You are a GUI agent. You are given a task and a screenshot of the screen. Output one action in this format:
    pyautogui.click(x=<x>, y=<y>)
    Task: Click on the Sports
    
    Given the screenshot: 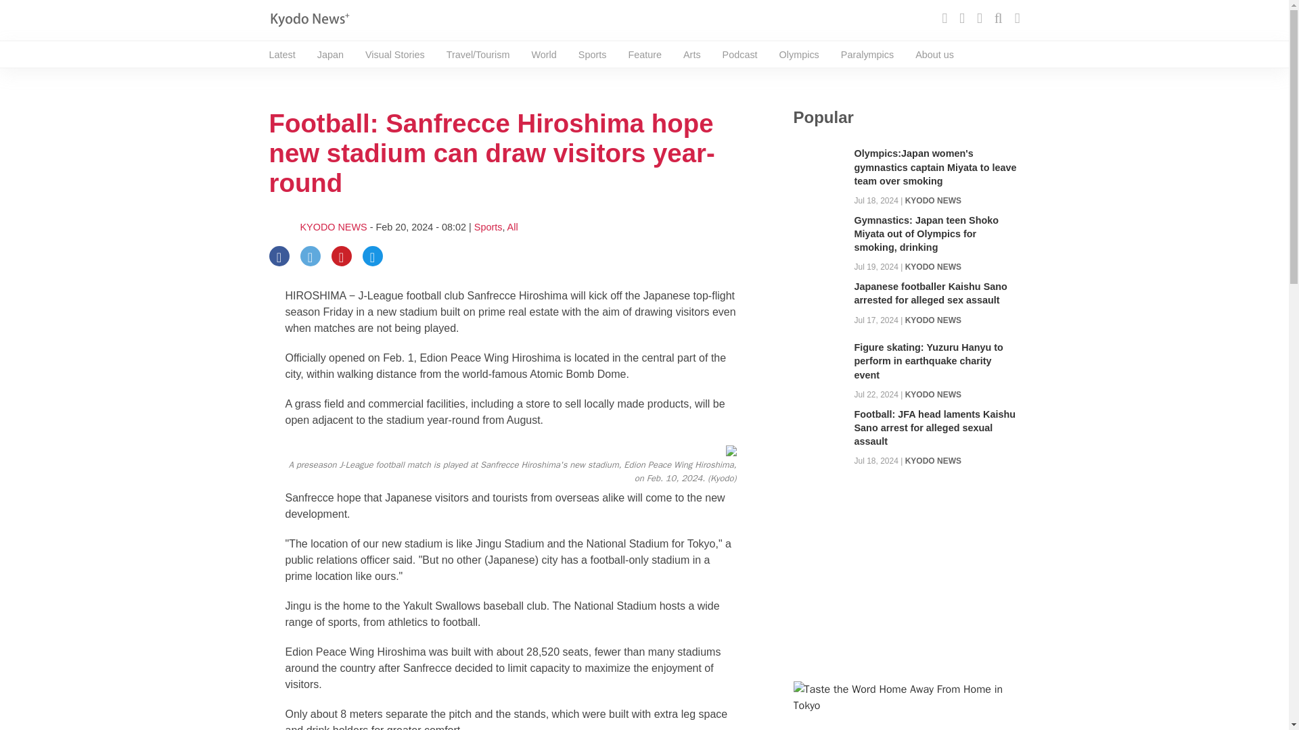 What is the action you would take?
    pyautogui.click(x=488, y=227)
    